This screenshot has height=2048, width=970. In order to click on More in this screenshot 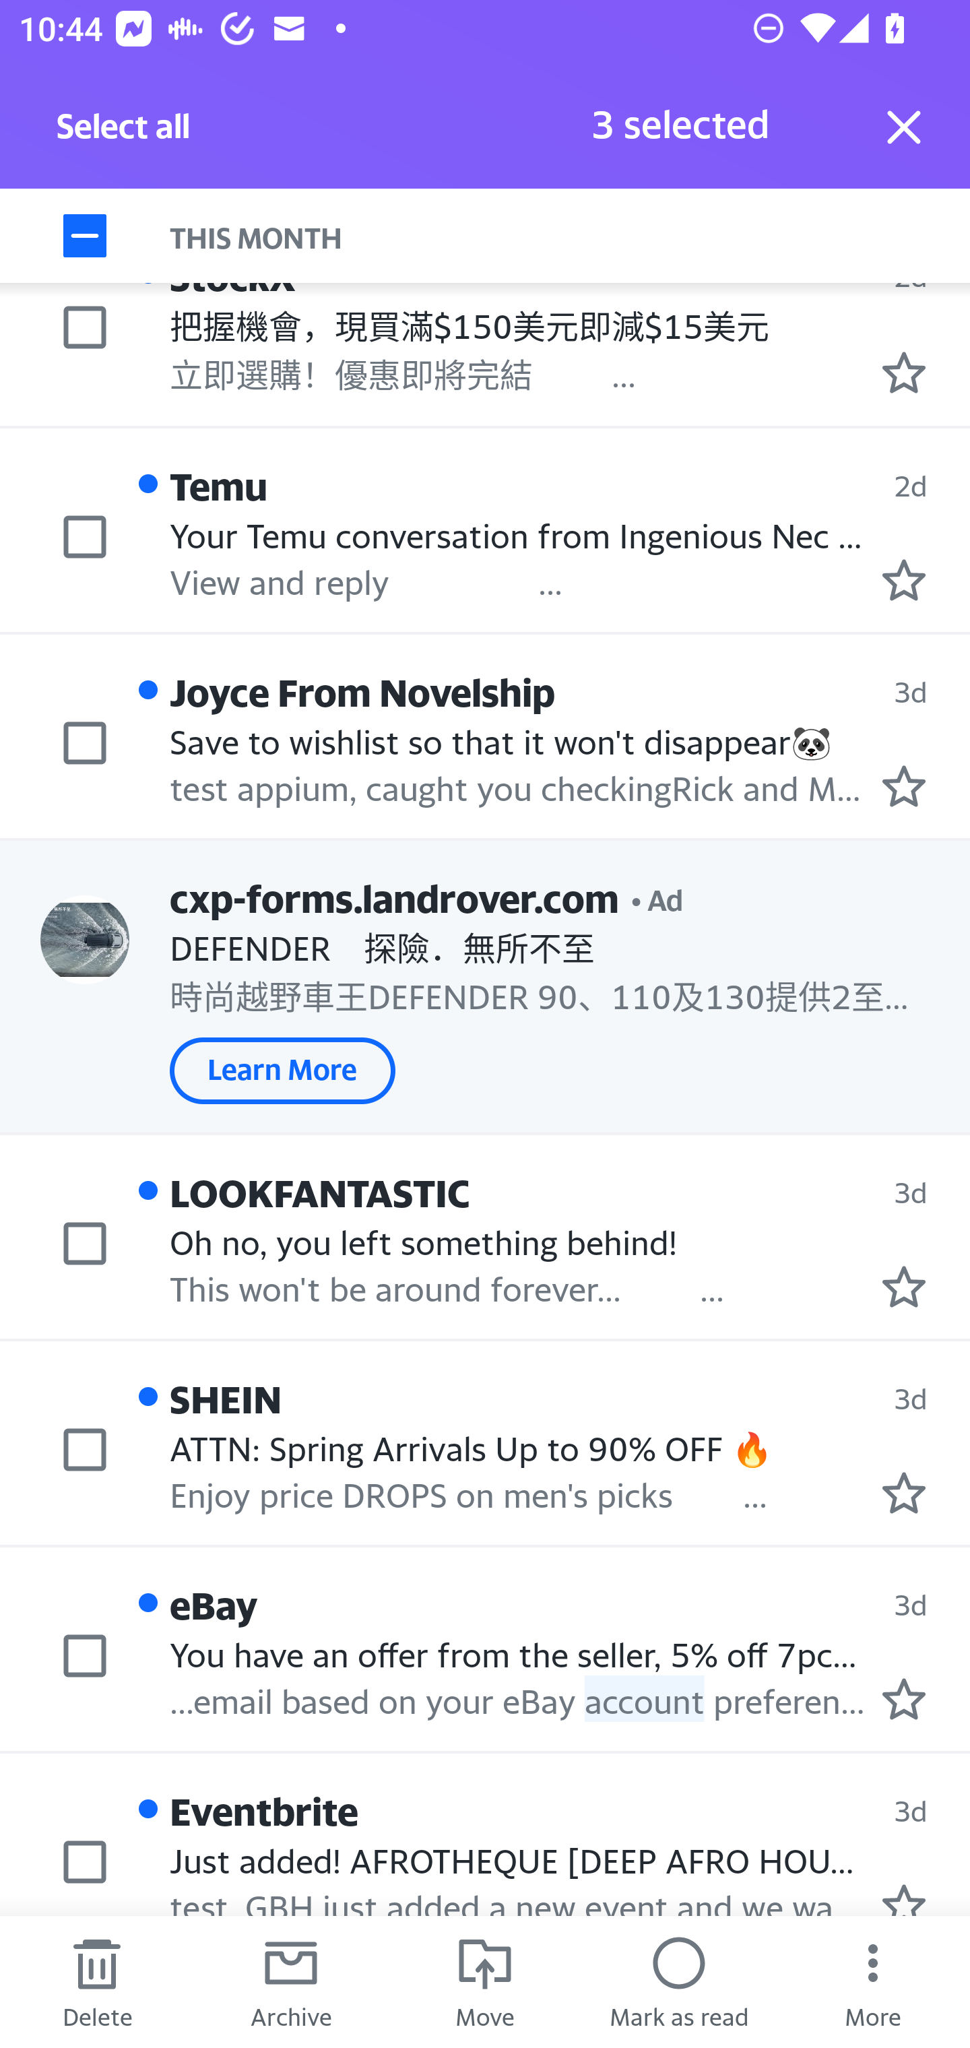, I will do `click(873, 1982)`.